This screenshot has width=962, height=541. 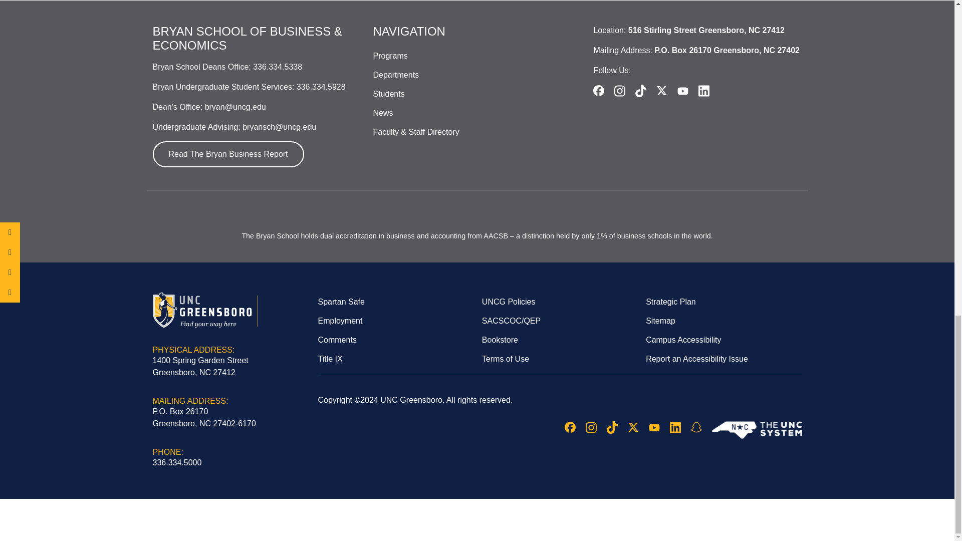 What do you see at coordinates (682, 91) in the screenshot?
I see `YouTube icon` at bounding box center [682, 91].